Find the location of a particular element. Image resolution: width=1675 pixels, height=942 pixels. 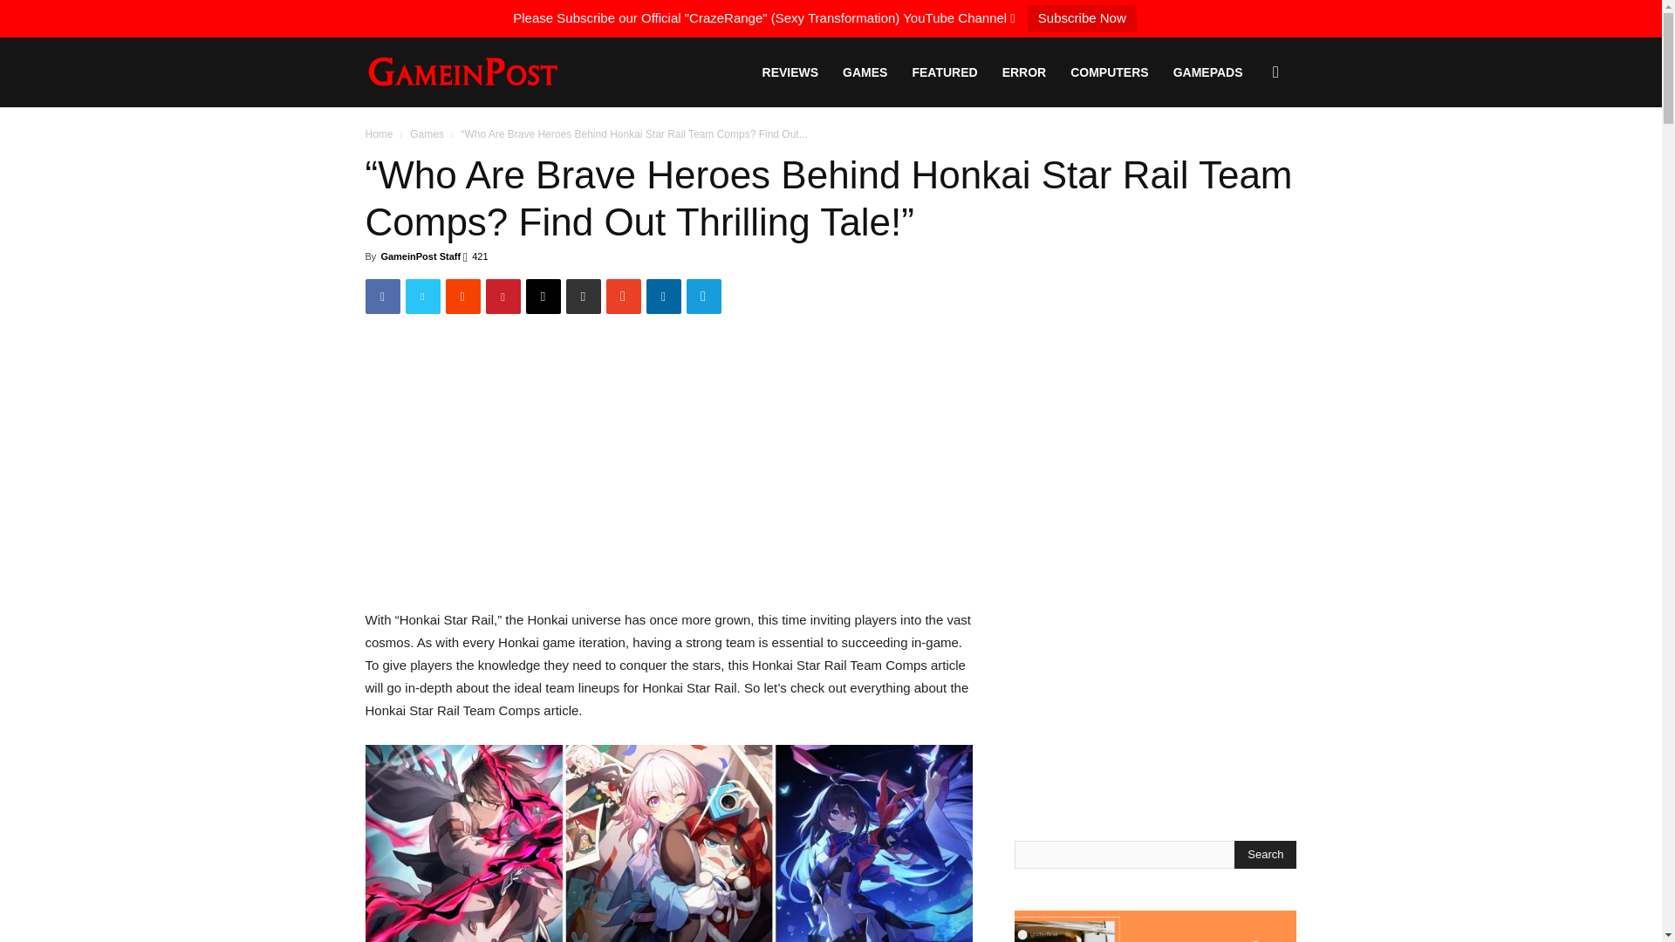

FEATURED is located at coordinates (944, 72).